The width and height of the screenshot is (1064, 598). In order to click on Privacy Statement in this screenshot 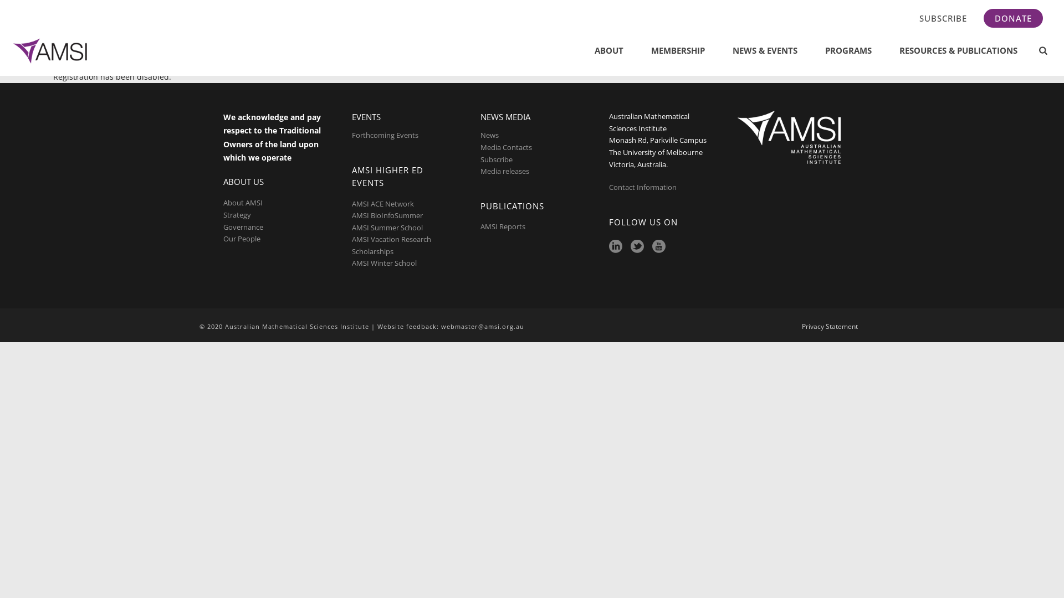, I will do `click(830, 327)`.